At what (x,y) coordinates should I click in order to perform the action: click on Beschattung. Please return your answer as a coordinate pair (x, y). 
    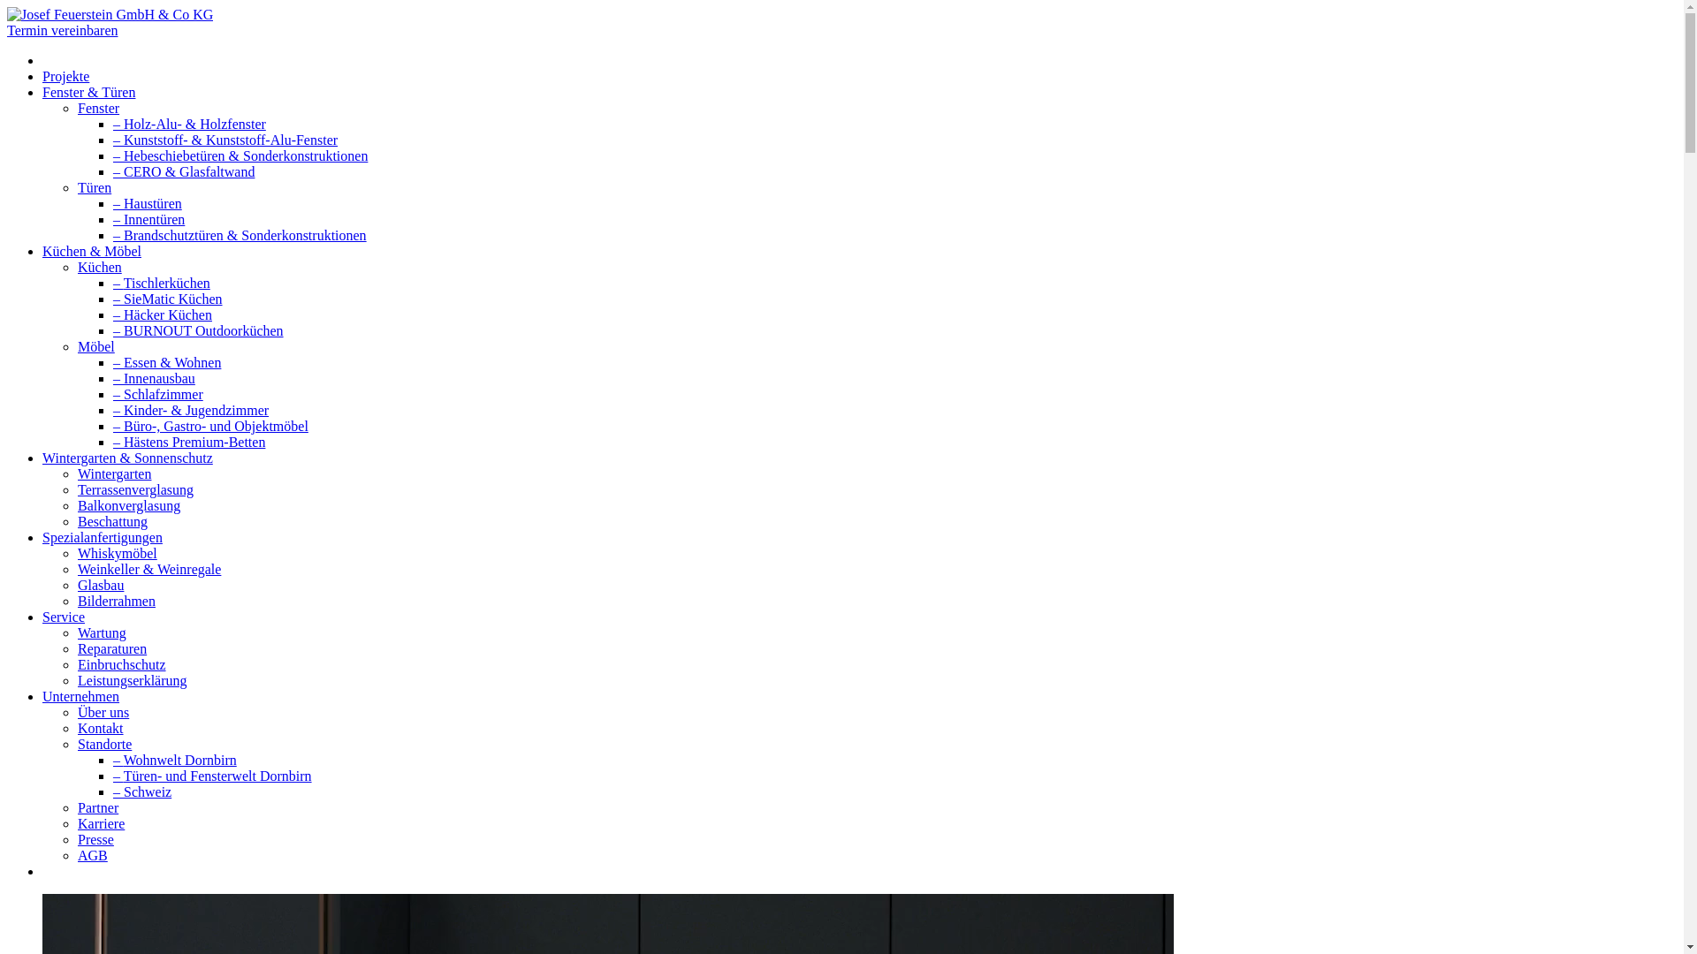
    Looking at the image, I should click on (113, 521).